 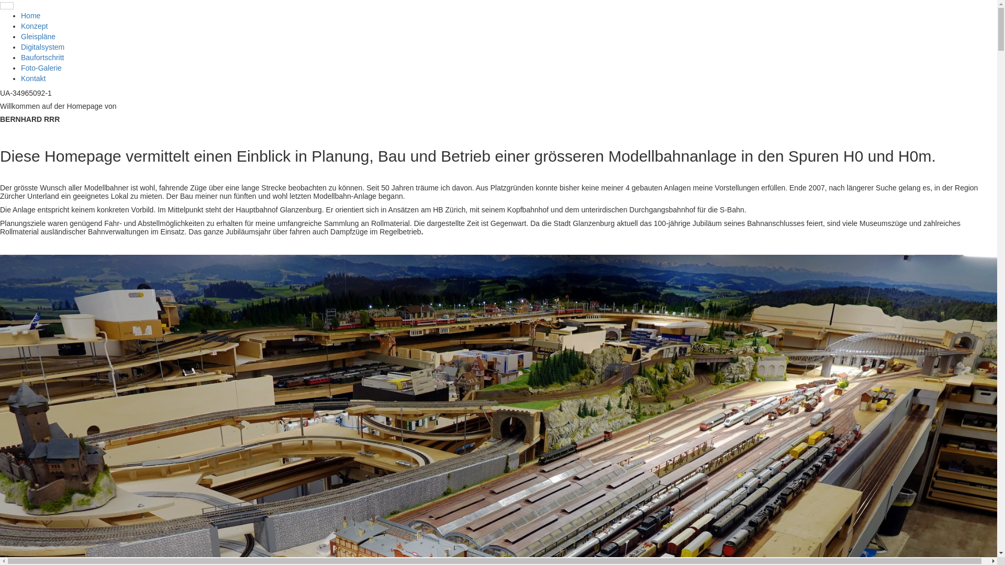 What do you see at coordinates (30, 16) in the screenshot?
I see `Home` at bounding box center [30, 16].